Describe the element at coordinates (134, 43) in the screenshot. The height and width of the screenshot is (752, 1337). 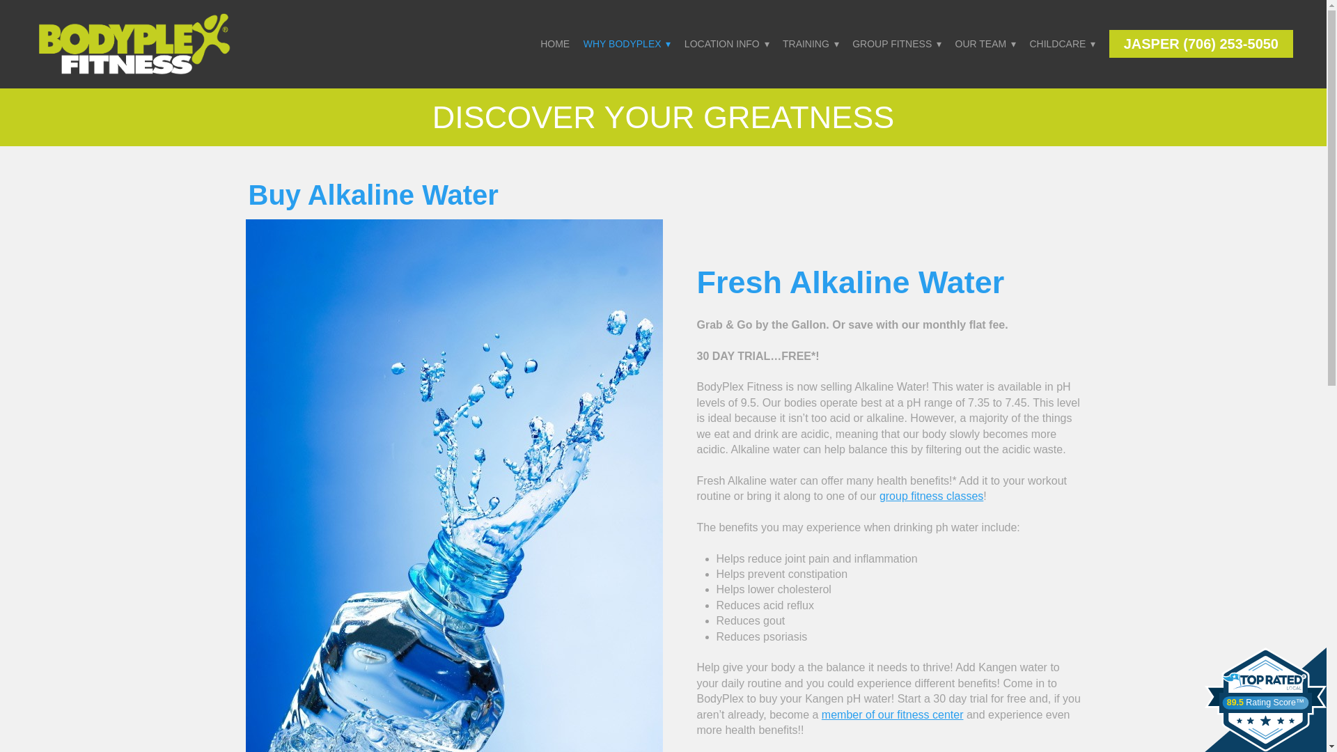
I see `Bodyplex Fitness` at that location.